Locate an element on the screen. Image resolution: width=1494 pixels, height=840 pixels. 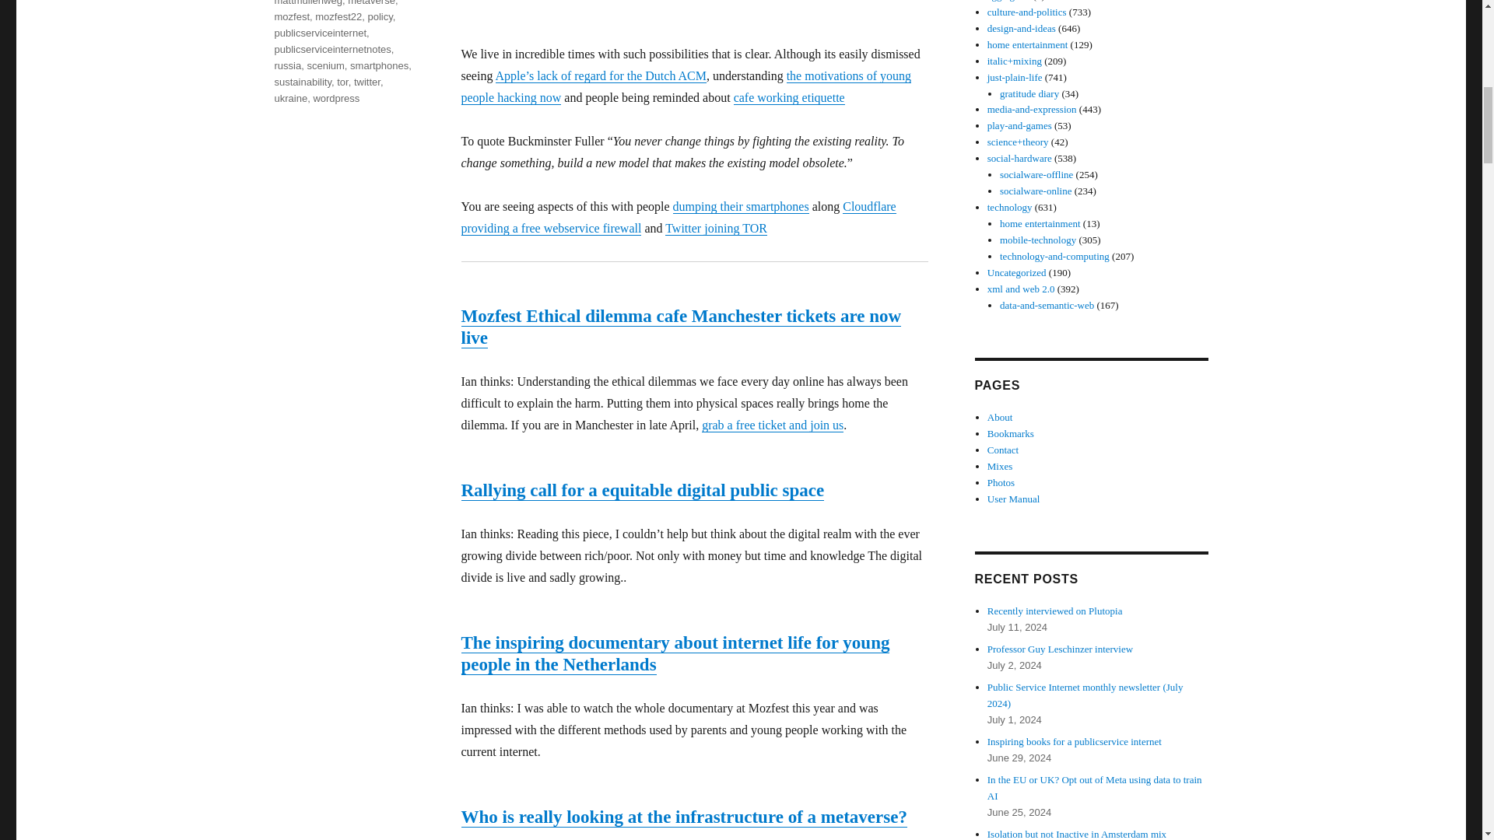
Twitter joining TOR is located at coordinates (716, 229).